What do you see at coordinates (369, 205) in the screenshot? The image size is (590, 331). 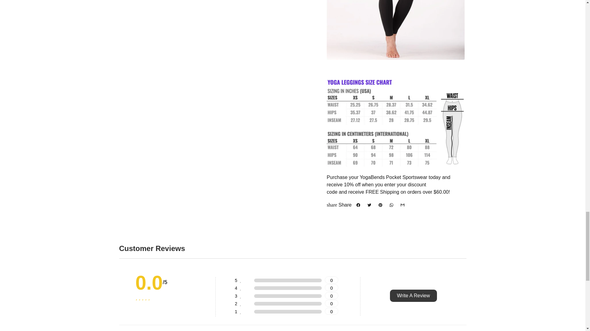 I see `Tweet on Twitter` at bounding box center [369, 205].